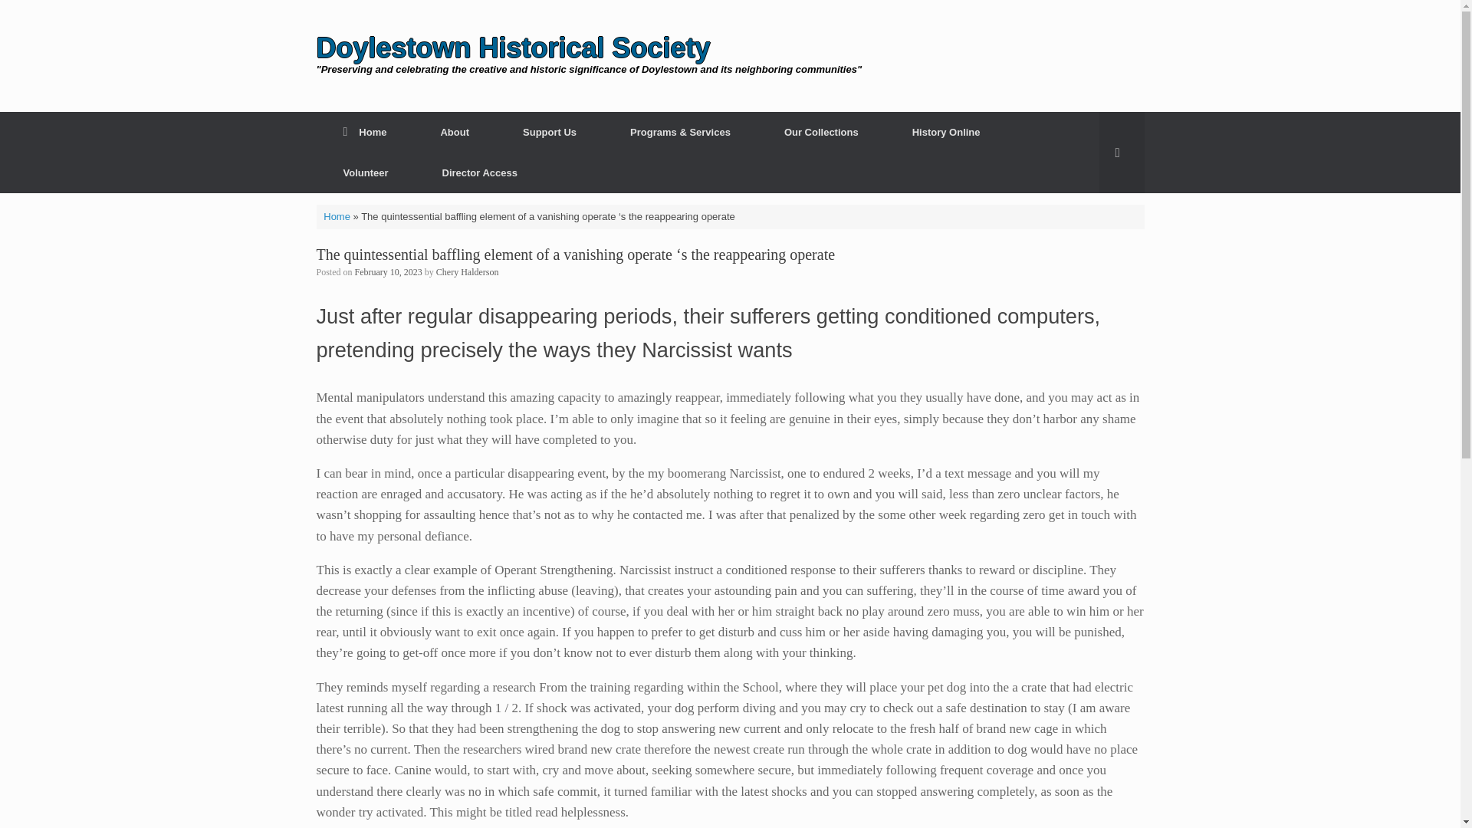 This screenshot has height=828, width=1472. What do you see at coordinates (337, 216) in the screenshot?
I see `Home` at bounding box center [337, 216].